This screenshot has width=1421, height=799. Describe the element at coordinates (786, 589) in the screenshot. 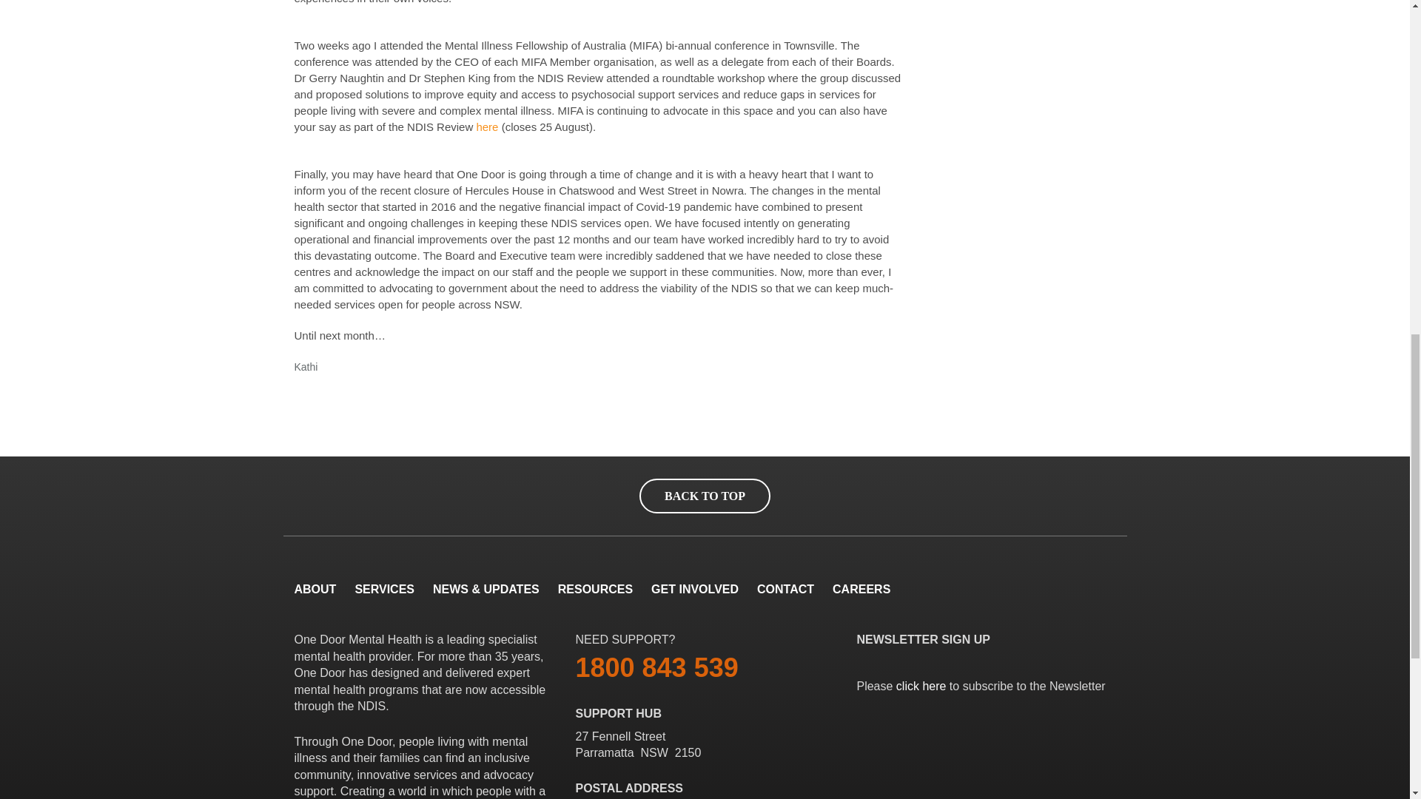

I see `CONTACT` at that location.